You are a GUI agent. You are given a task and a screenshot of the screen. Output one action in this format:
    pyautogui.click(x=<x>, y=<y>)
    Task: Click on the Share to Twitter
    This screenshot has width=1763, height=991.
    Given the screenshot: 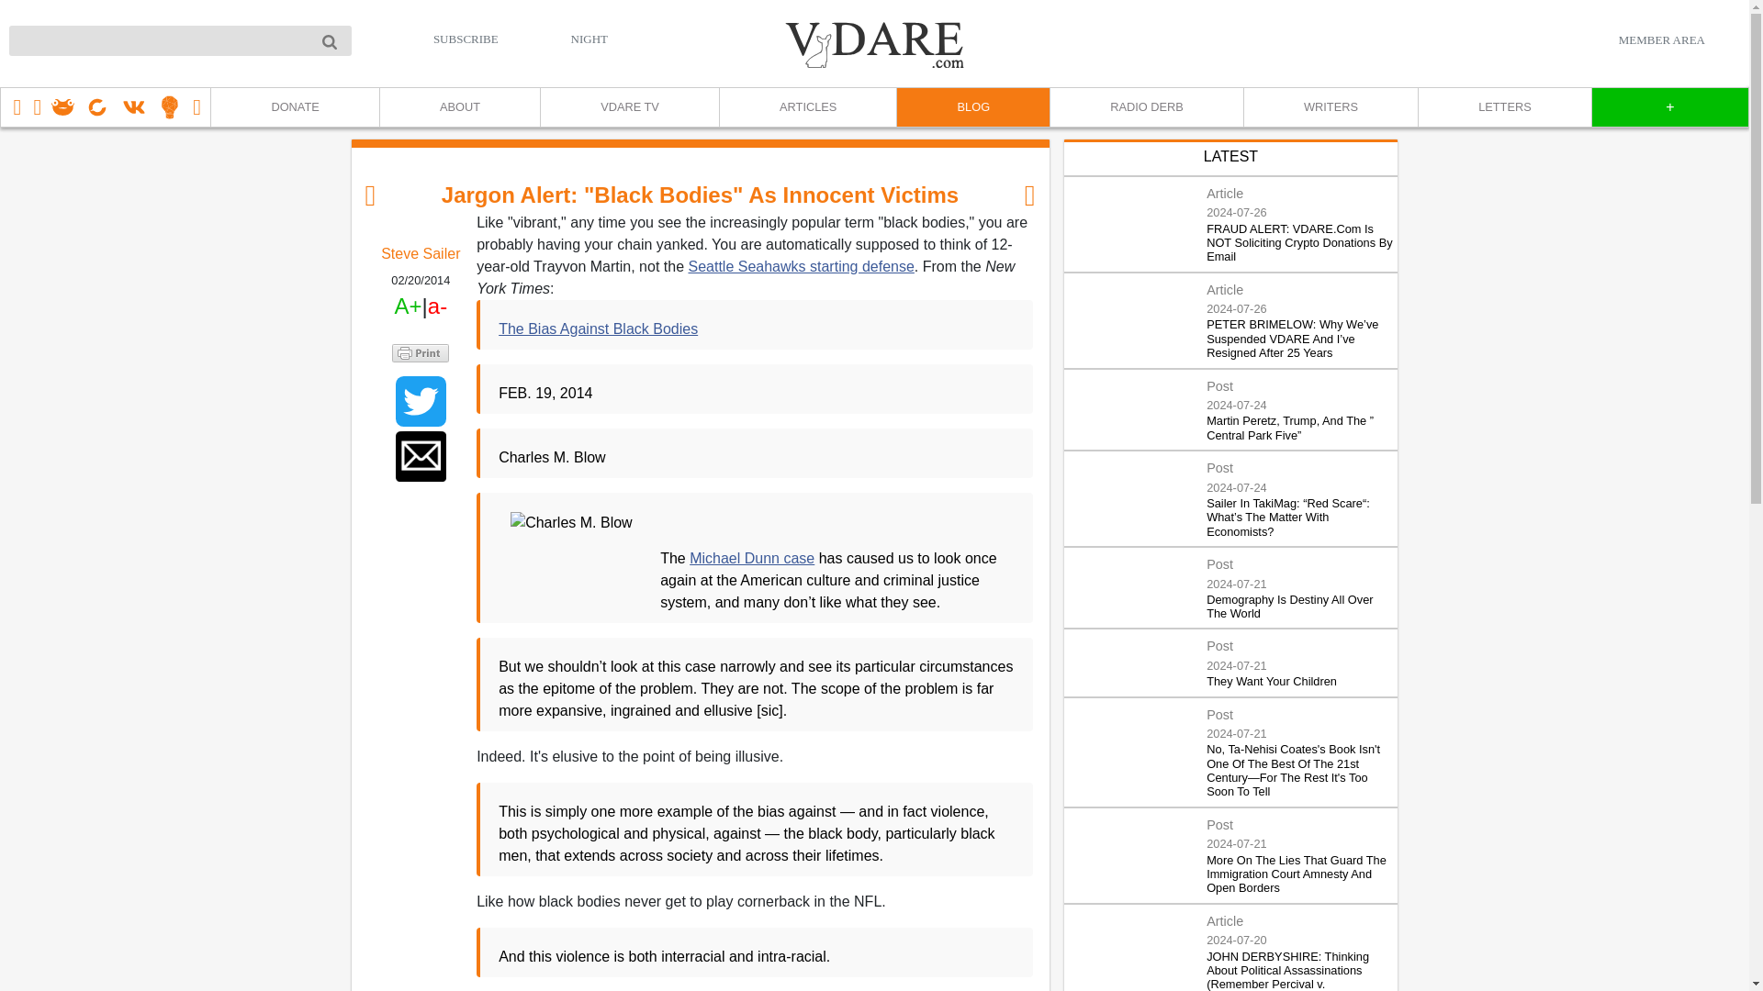 What is the action you would take?
    pyautogui.click(x=421, y=402)
    